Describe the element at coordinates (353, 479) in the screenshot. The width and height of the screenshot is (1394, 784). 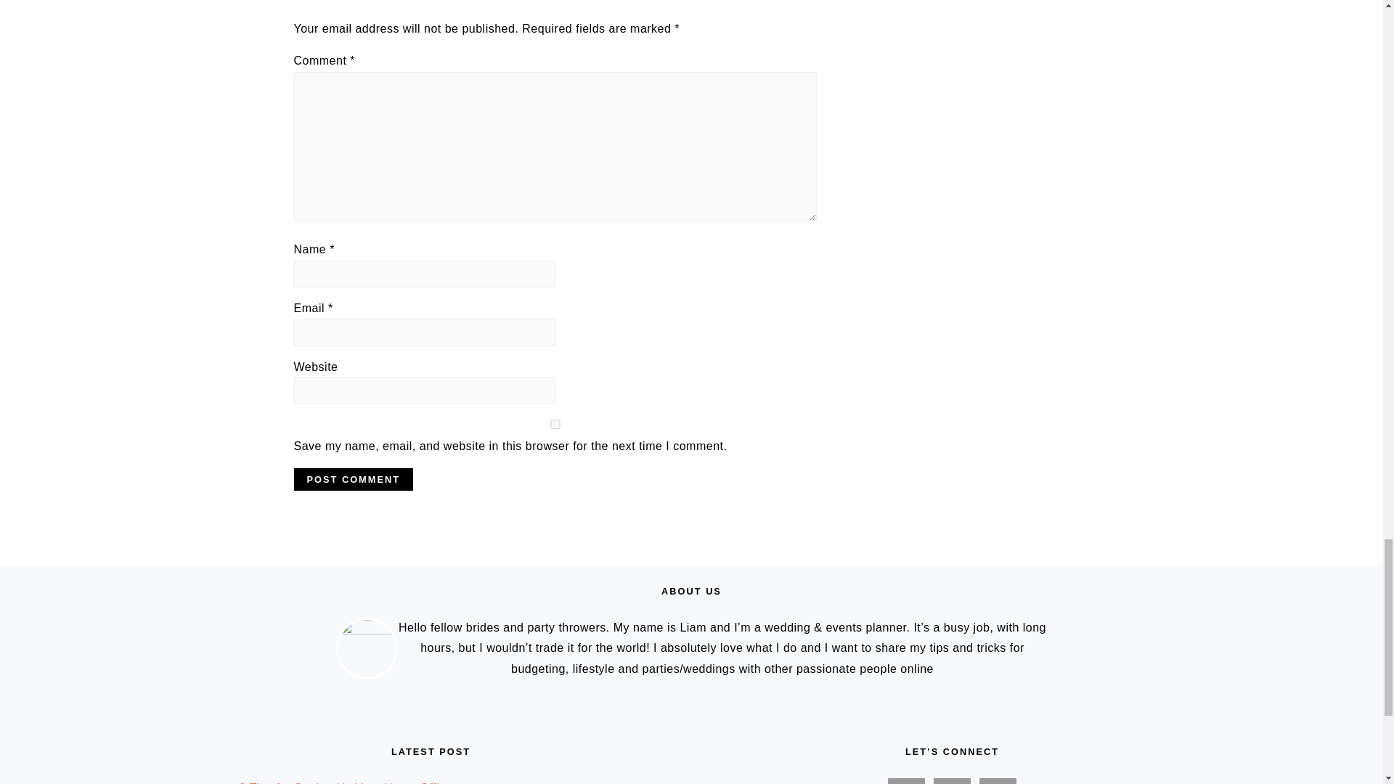
I see `Post Comment` at that location.